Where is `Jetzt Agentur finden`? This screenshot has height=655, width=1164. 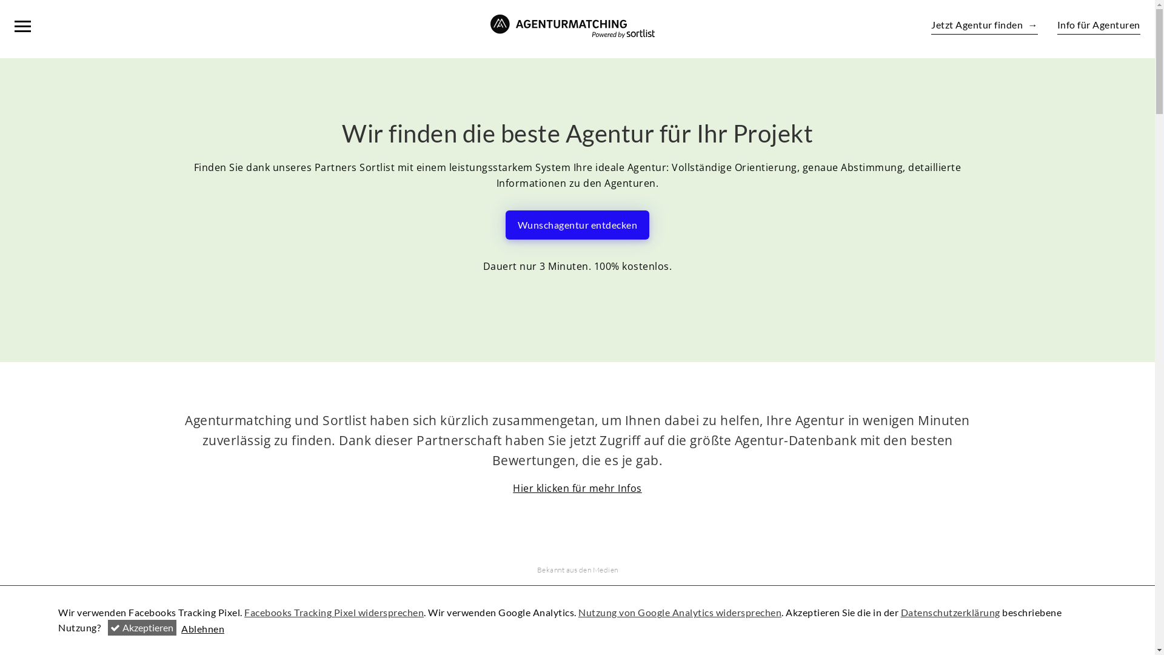 Jetzt Agentur finden is located at coordinates (985, 27).